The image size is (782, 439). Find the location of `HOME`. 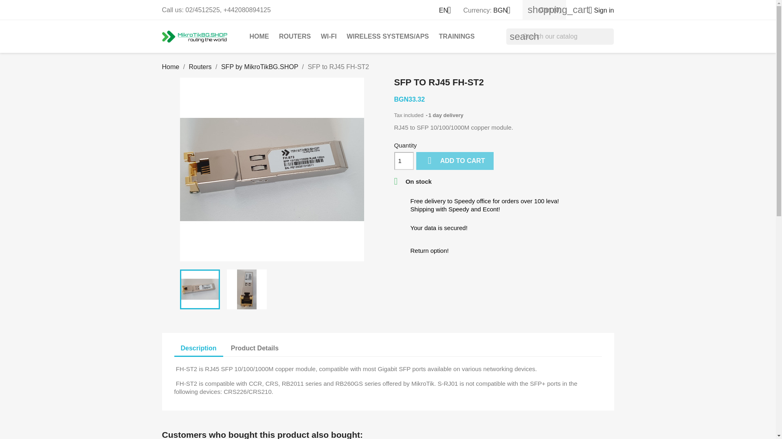

HOME is located at coordinates (259, 37).